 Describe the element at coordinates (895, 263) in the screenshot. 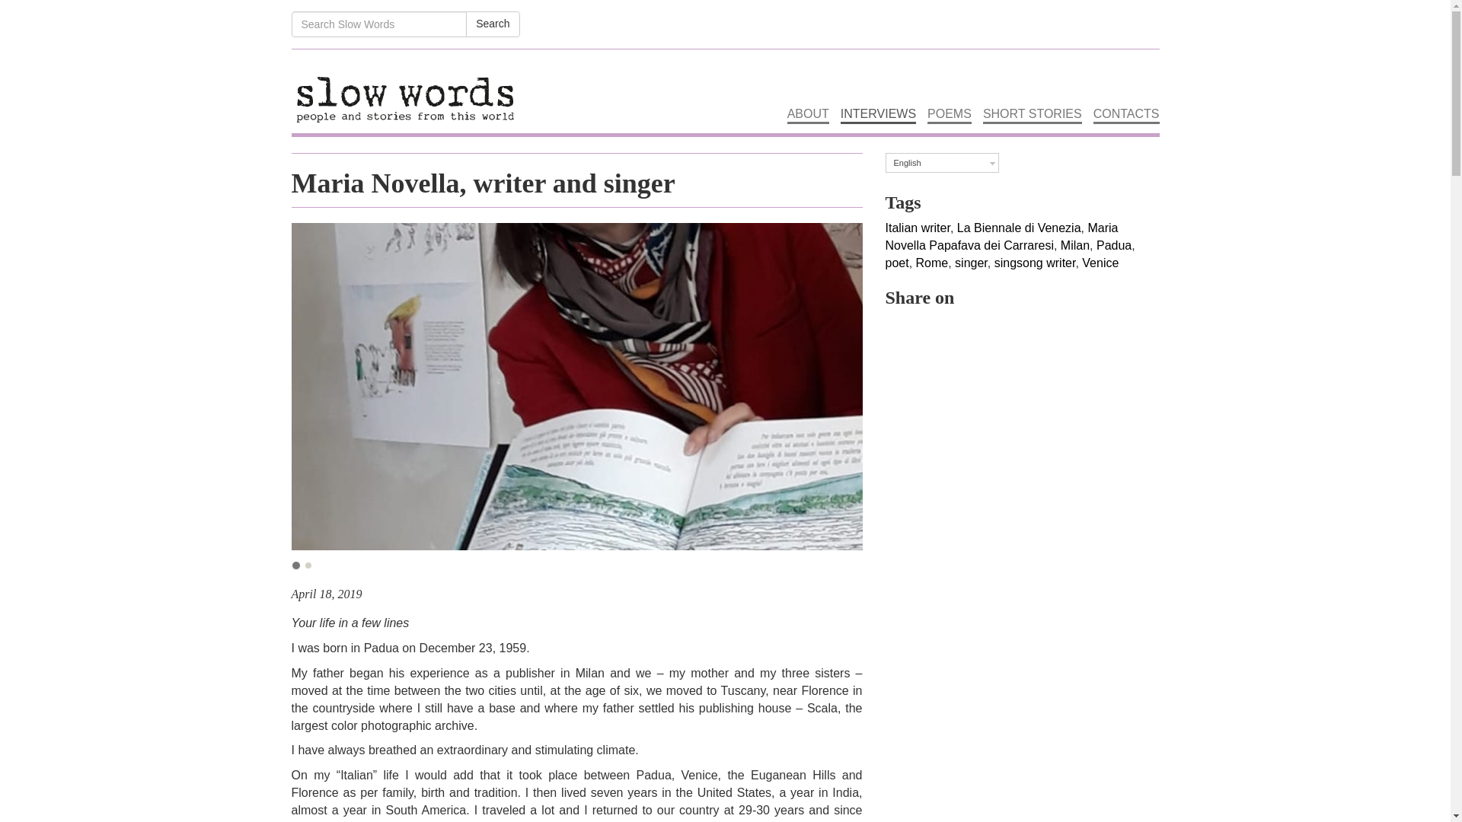

I see `poet` at that location.